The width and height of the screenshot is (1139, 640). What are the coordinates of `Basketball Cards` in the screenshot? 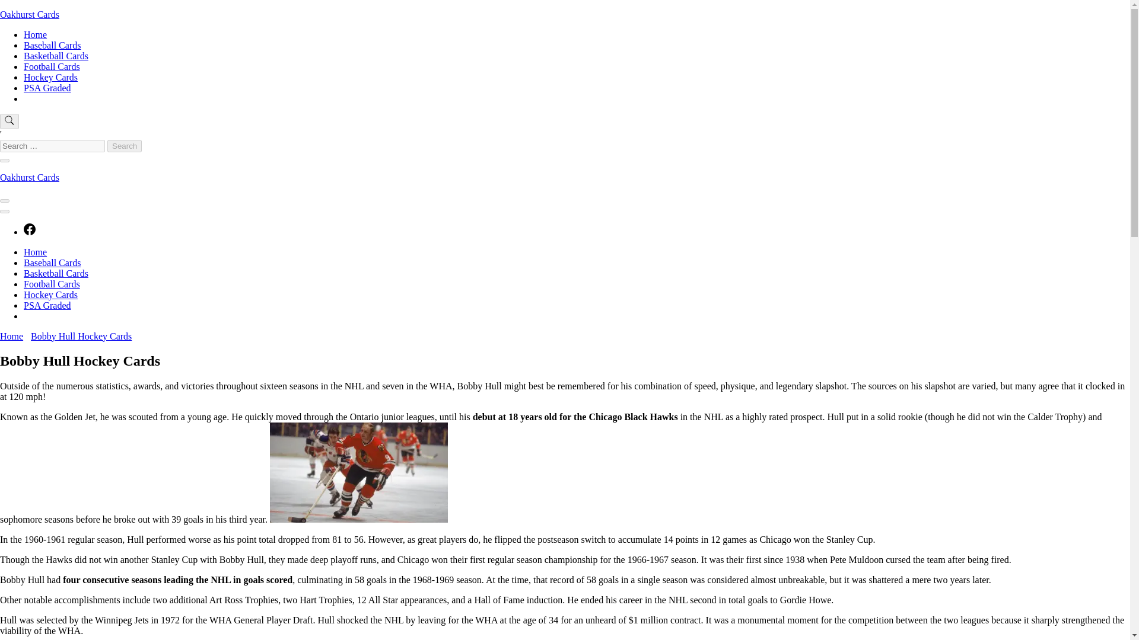 It's located at (56, 273).